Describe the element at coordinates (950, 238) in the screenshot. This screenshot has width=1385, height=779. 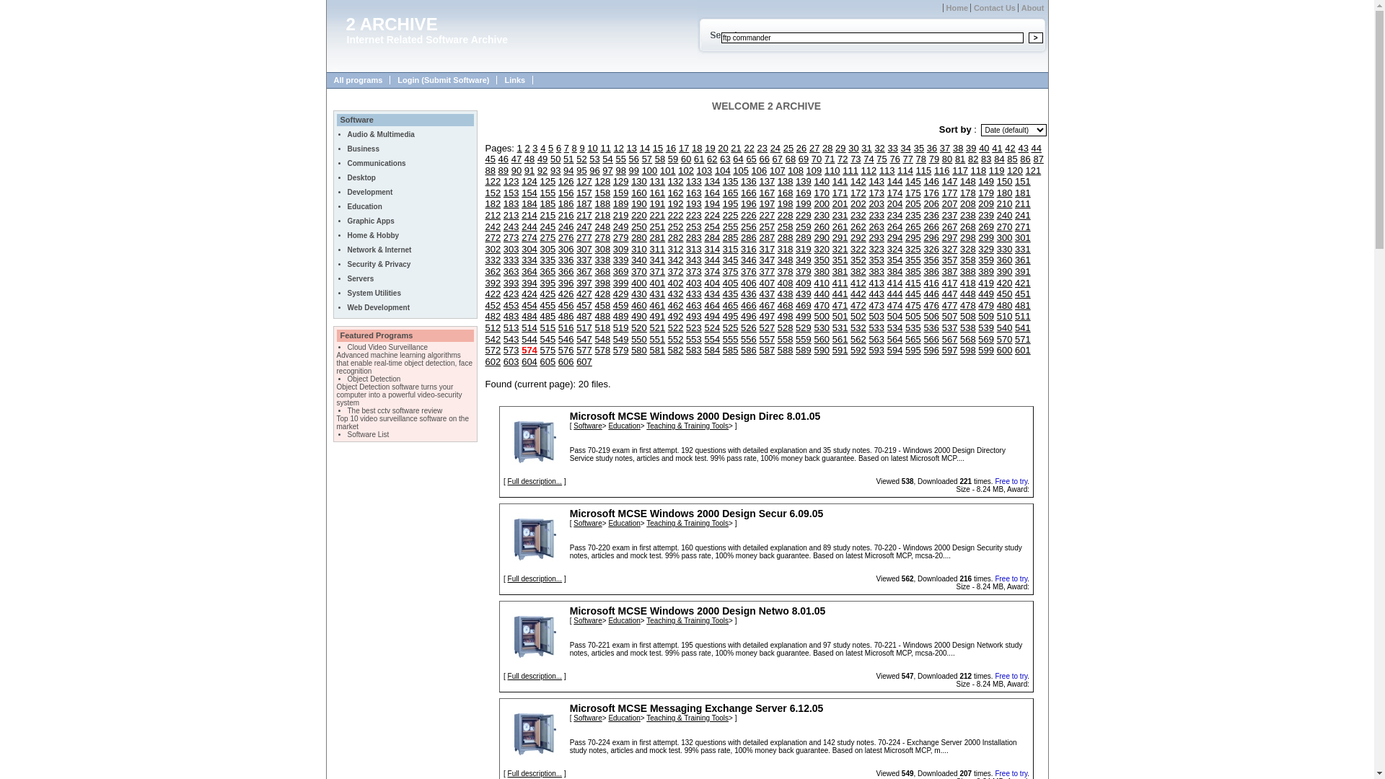
I see `297` at that location.